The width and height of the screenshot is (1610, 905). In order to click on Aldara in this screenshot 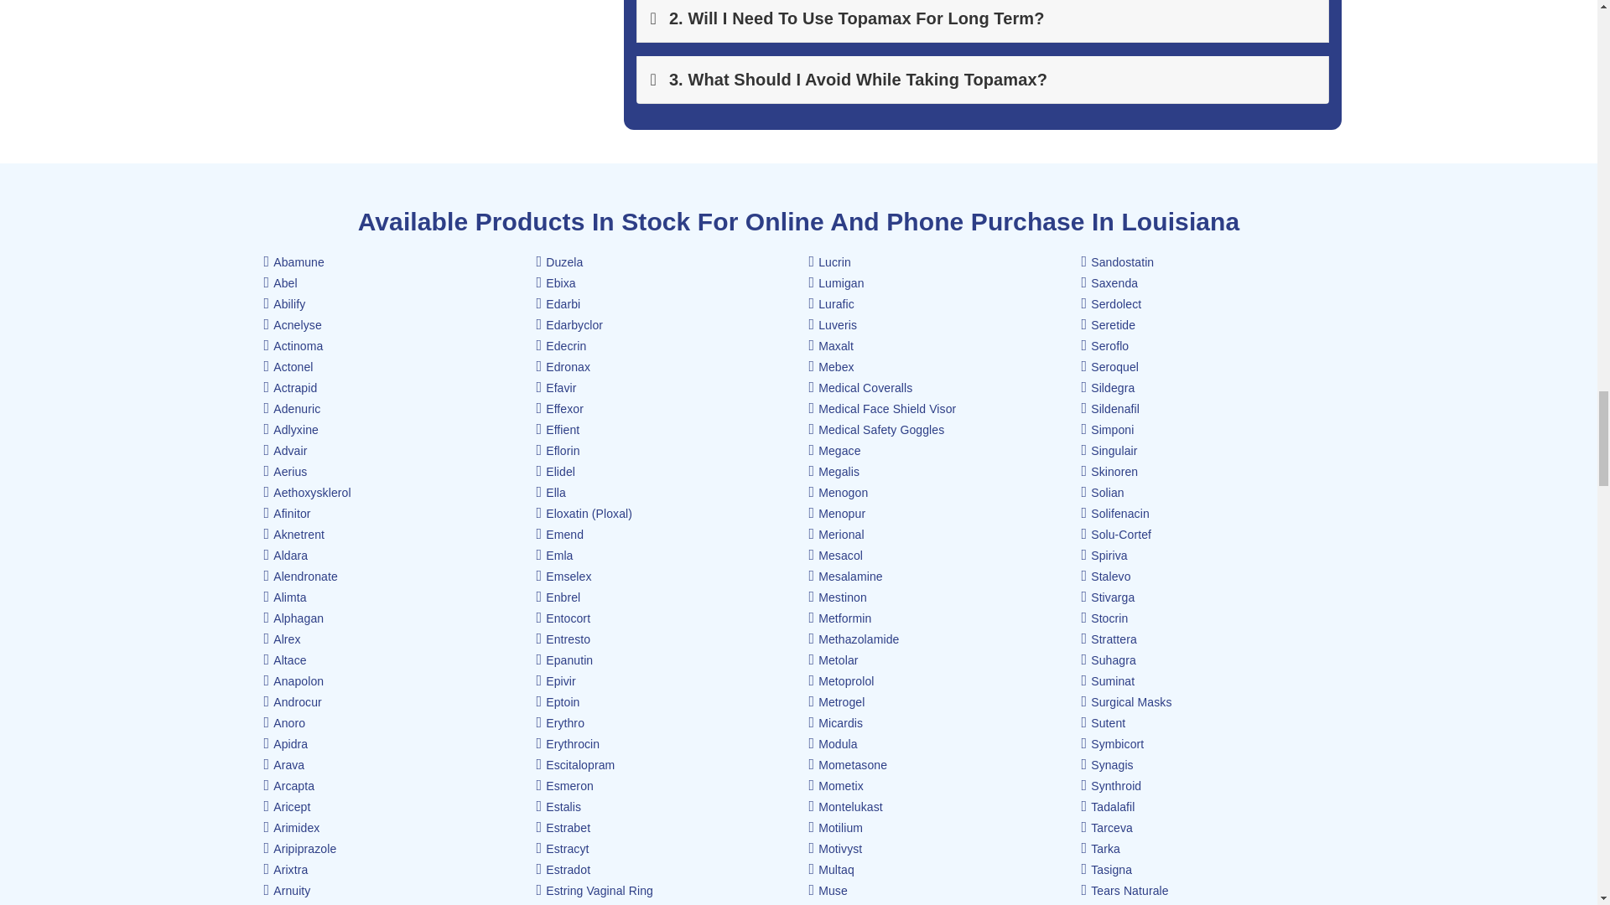, I will do `click(285, 555)`.